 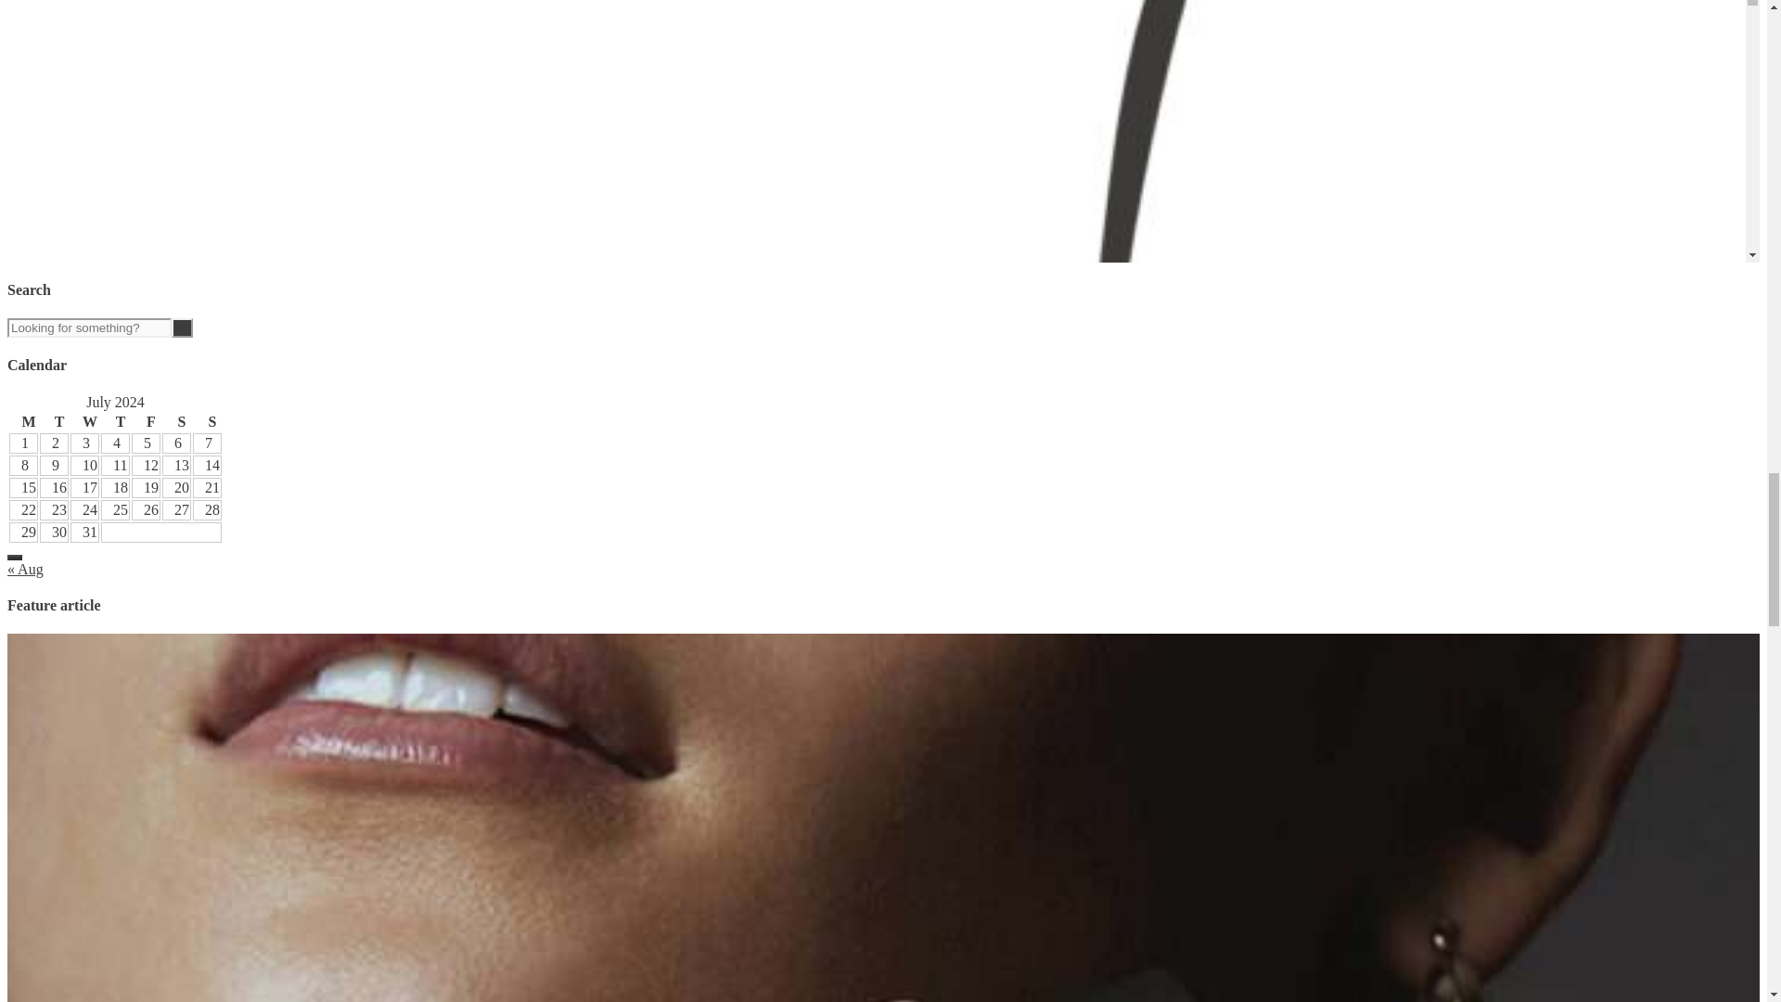 I want to click on Saturday, so click(x=176, y=421).